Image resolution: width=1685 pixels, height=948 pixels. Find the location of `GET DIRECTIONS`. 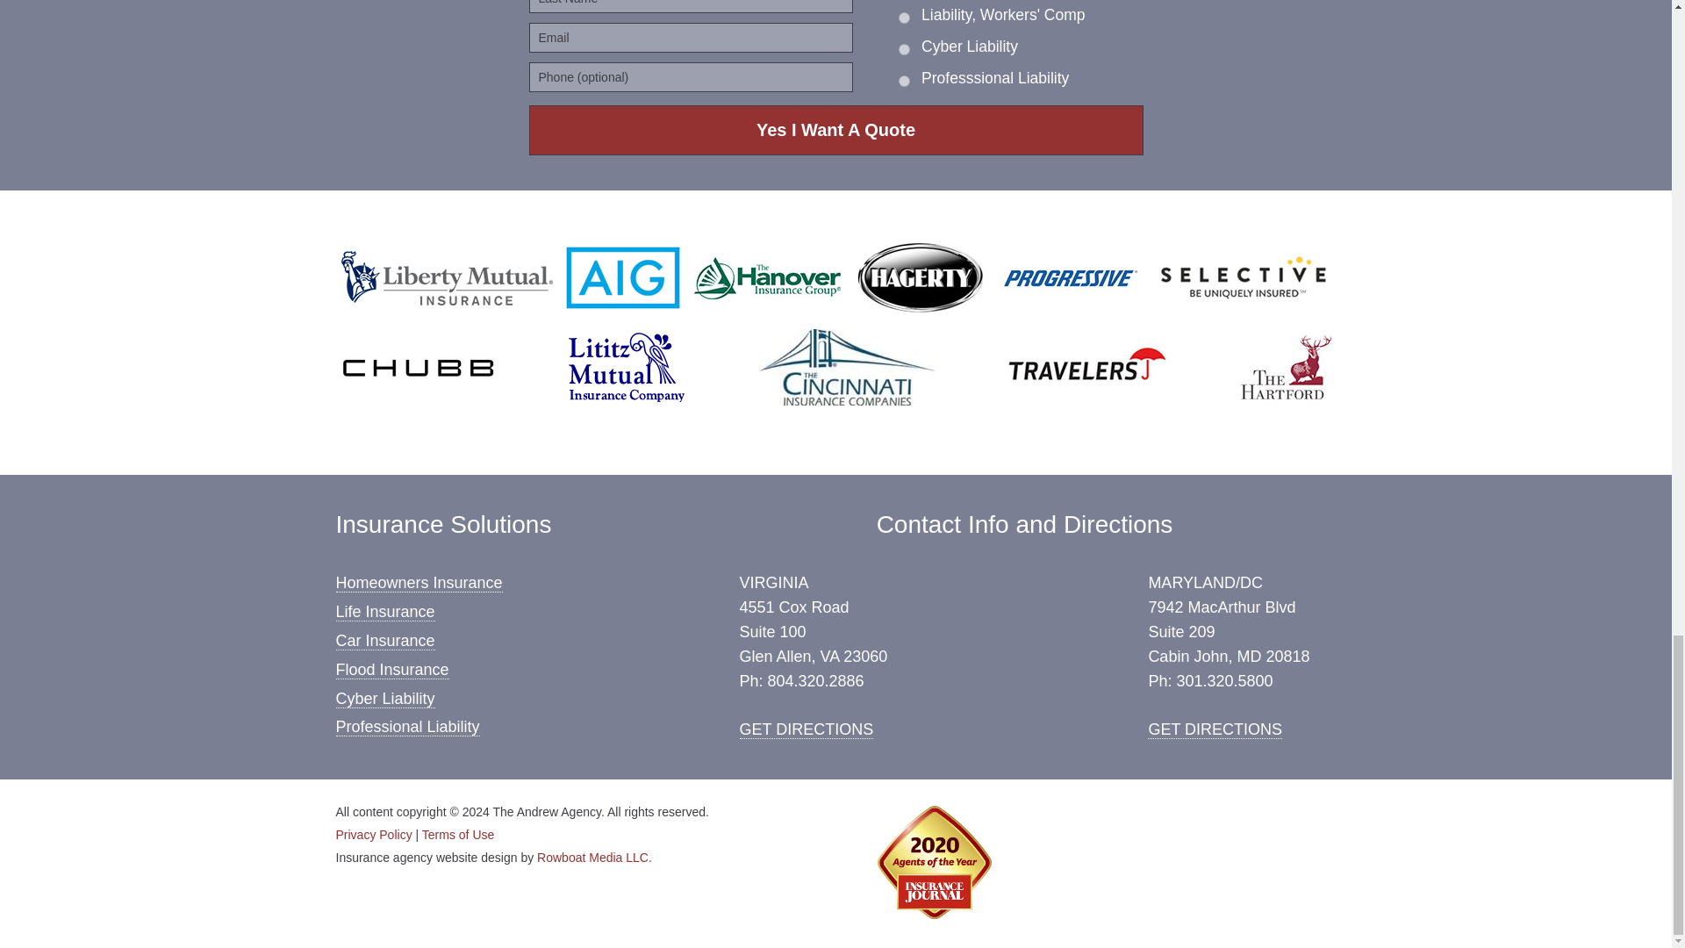

GET DIRECTIONS is located at coordinates (806, 729).